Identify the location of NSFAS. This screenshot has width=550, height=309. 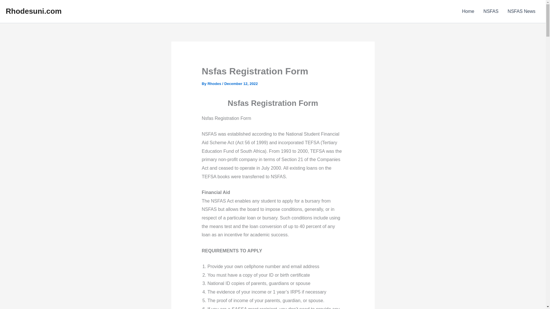
(491, 11).